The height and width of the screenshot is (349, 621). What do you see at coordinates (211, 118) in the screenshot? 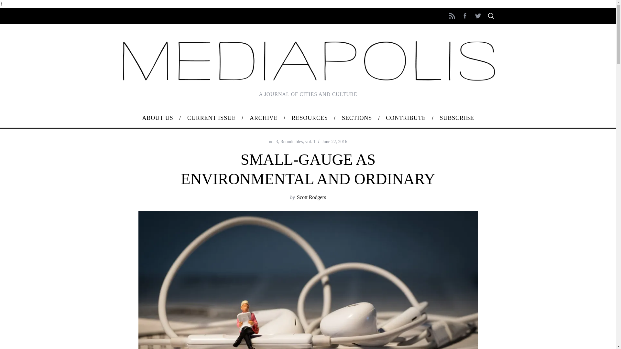
I see `CURRENT ISSUE` at bounding box center [211, 118].